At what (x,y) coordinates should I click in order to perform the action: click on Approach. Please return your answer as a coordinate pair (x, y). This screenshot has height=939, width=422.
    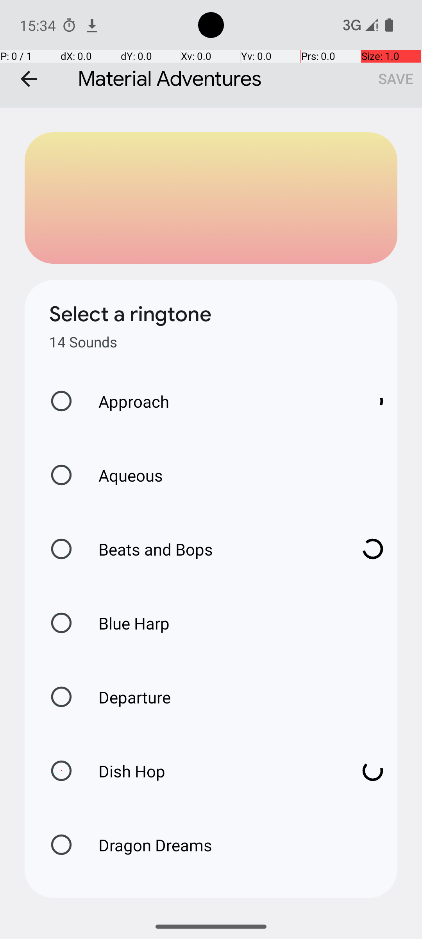
    Looking at the image, I should click on (215, 401).